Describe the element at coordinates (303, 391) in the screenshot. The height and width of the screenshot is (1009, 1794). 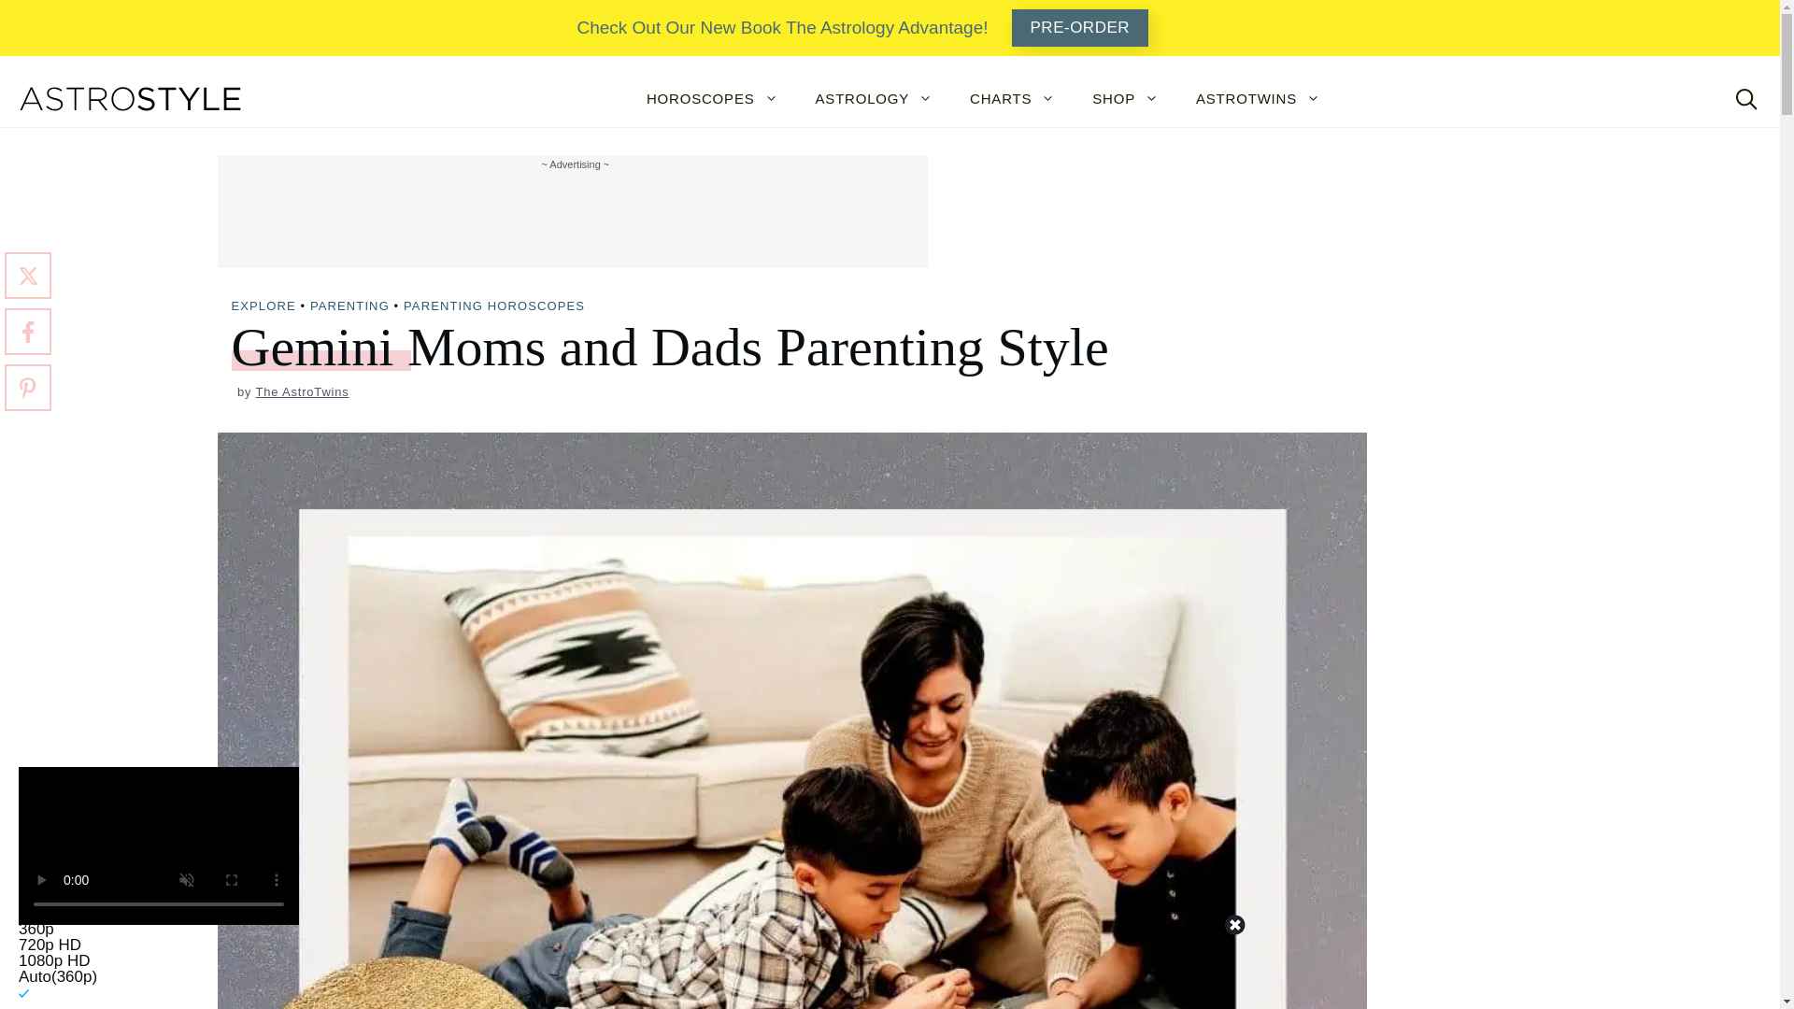
I see `View all posts by The AstroTwins` at that location.